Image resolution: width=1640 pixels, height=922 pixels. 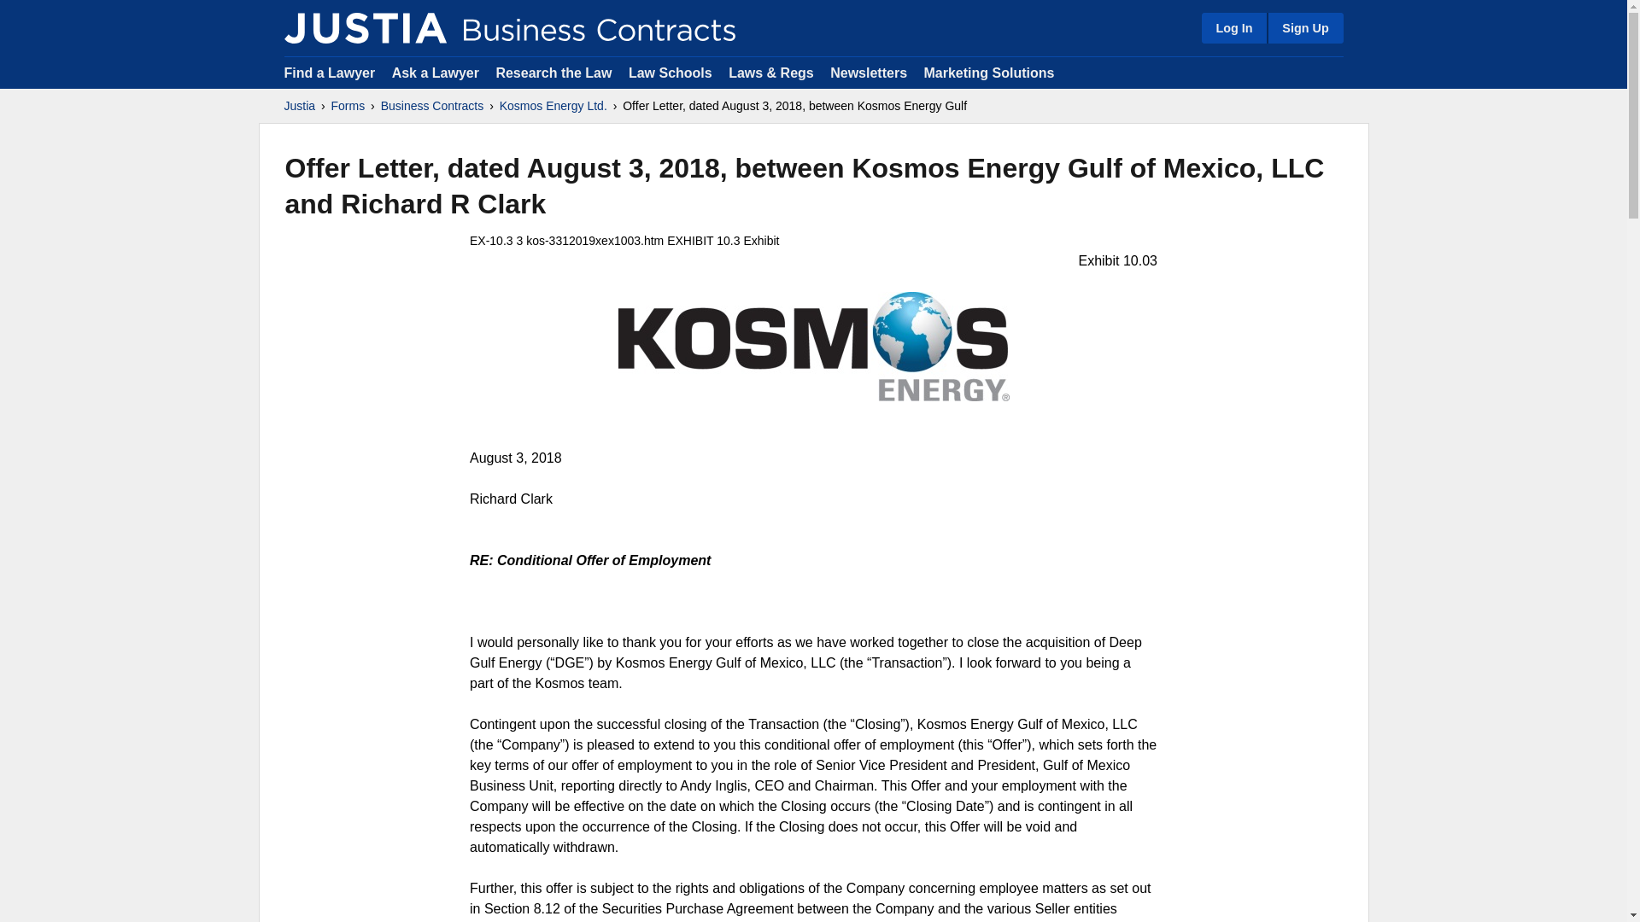 I want to click on Justia, so click(x=299, y=106).